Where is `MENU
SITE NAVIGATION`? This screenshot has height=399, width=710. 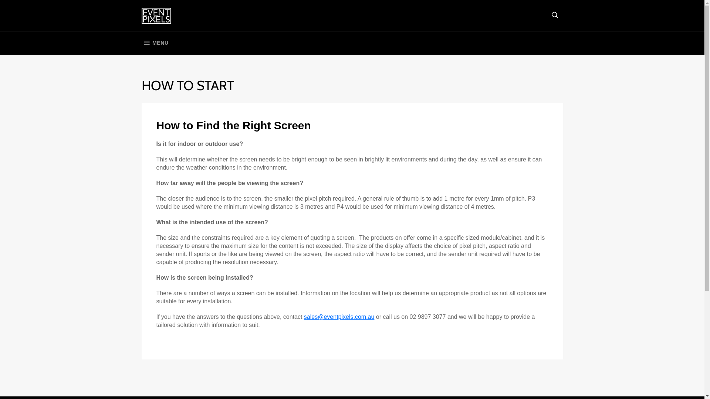
MENU
SITE NAVIGATION is located at coordinates (155, 43).